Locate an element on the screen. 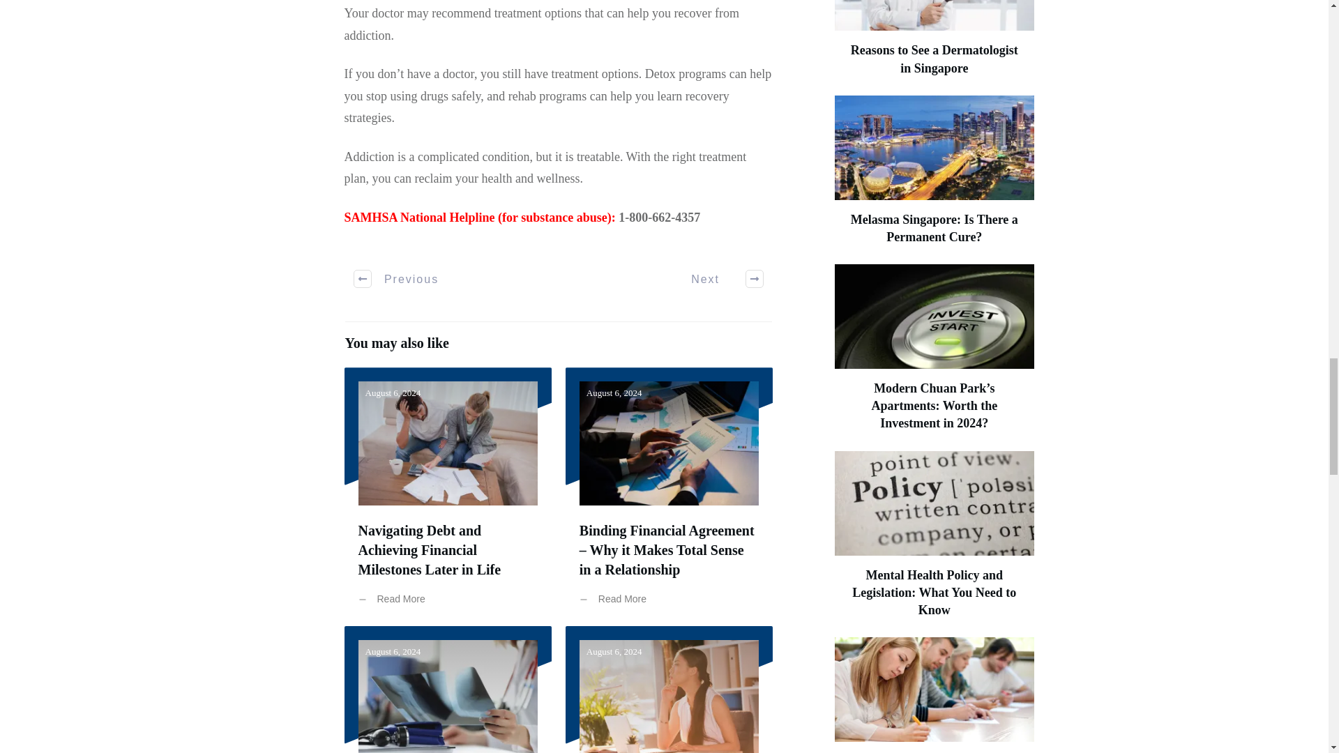 This screenshot has width=1339, height=753. Read More is located at coordinates (395, 600).